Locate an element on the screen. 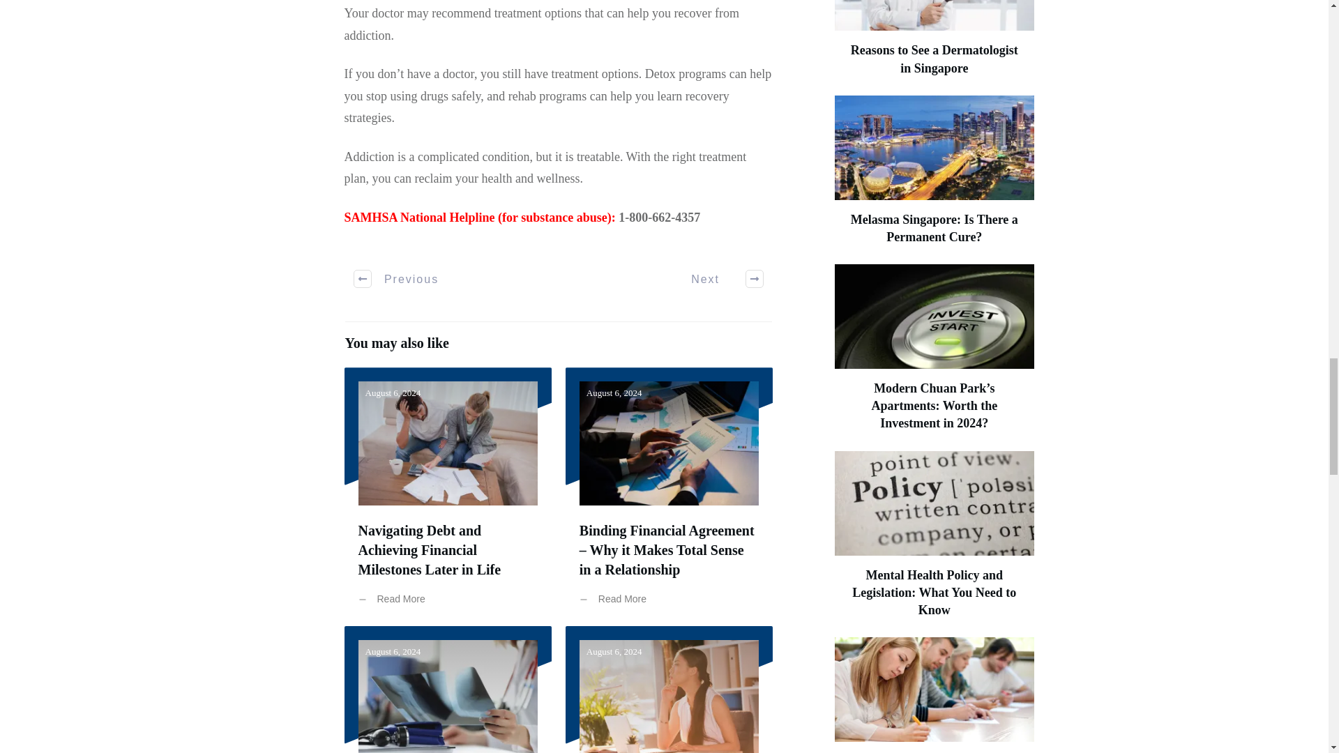 This screenshot has width=1339, height=753. Read More is located at coordinates (395, 600).